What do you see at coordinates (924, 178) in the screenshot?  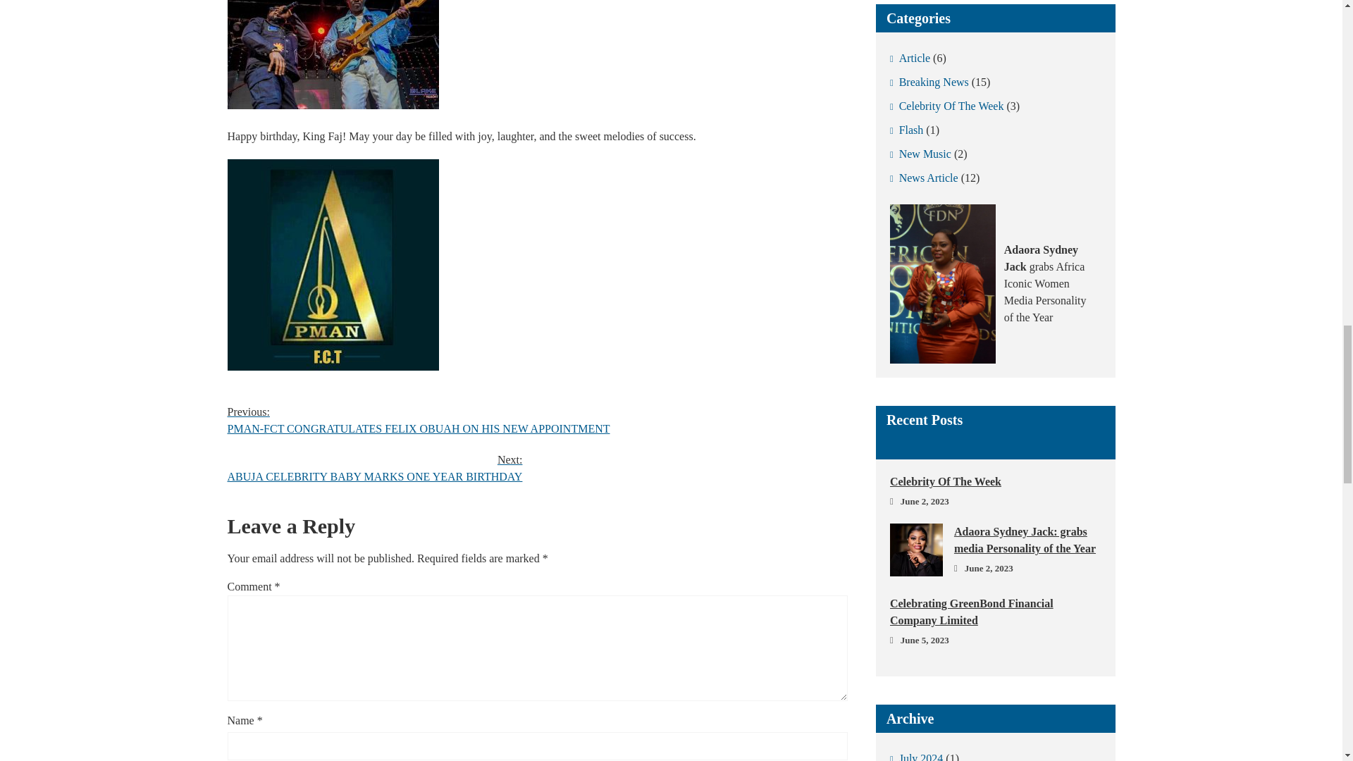 I see `Celebrity Of The Week` at bounding box center [924, 178].